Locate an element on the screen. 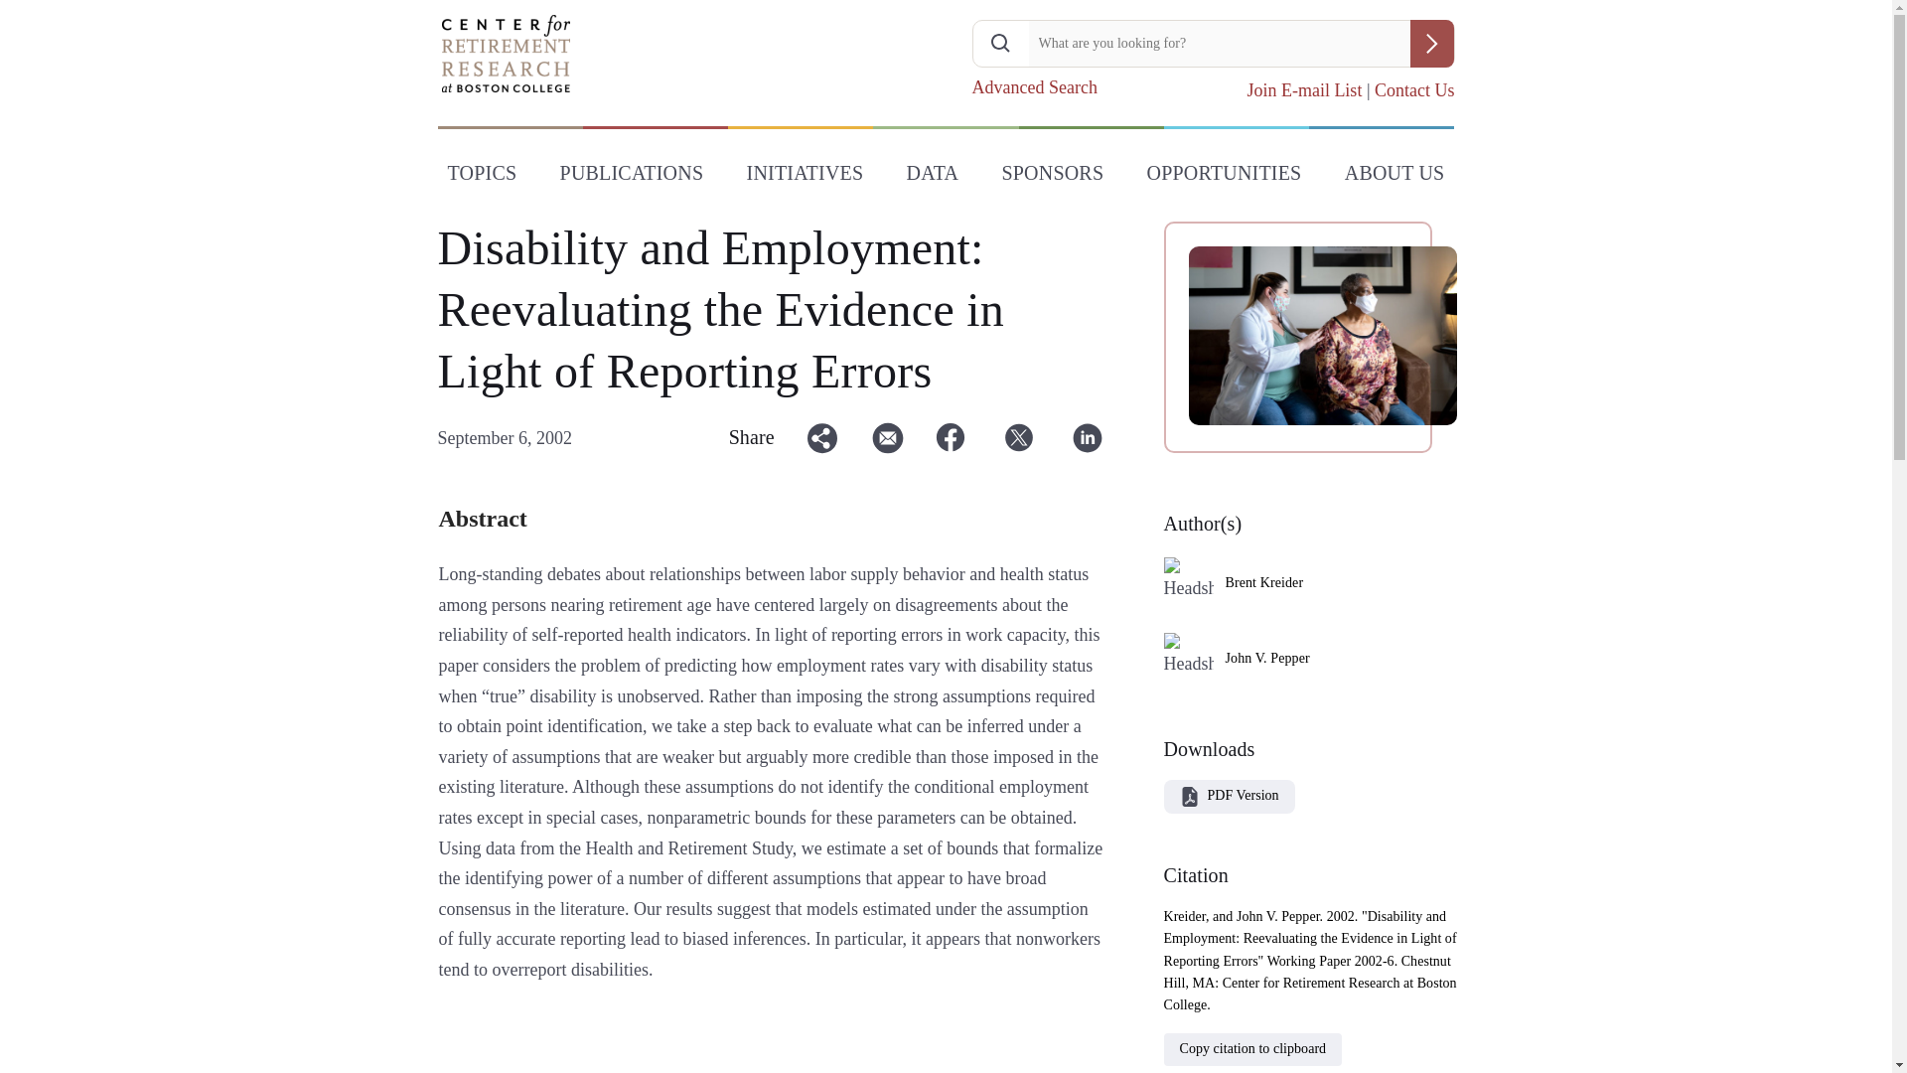 This screenshot has width=1907, height=1073. INITIATIVES is located at coordinates (805, 177).